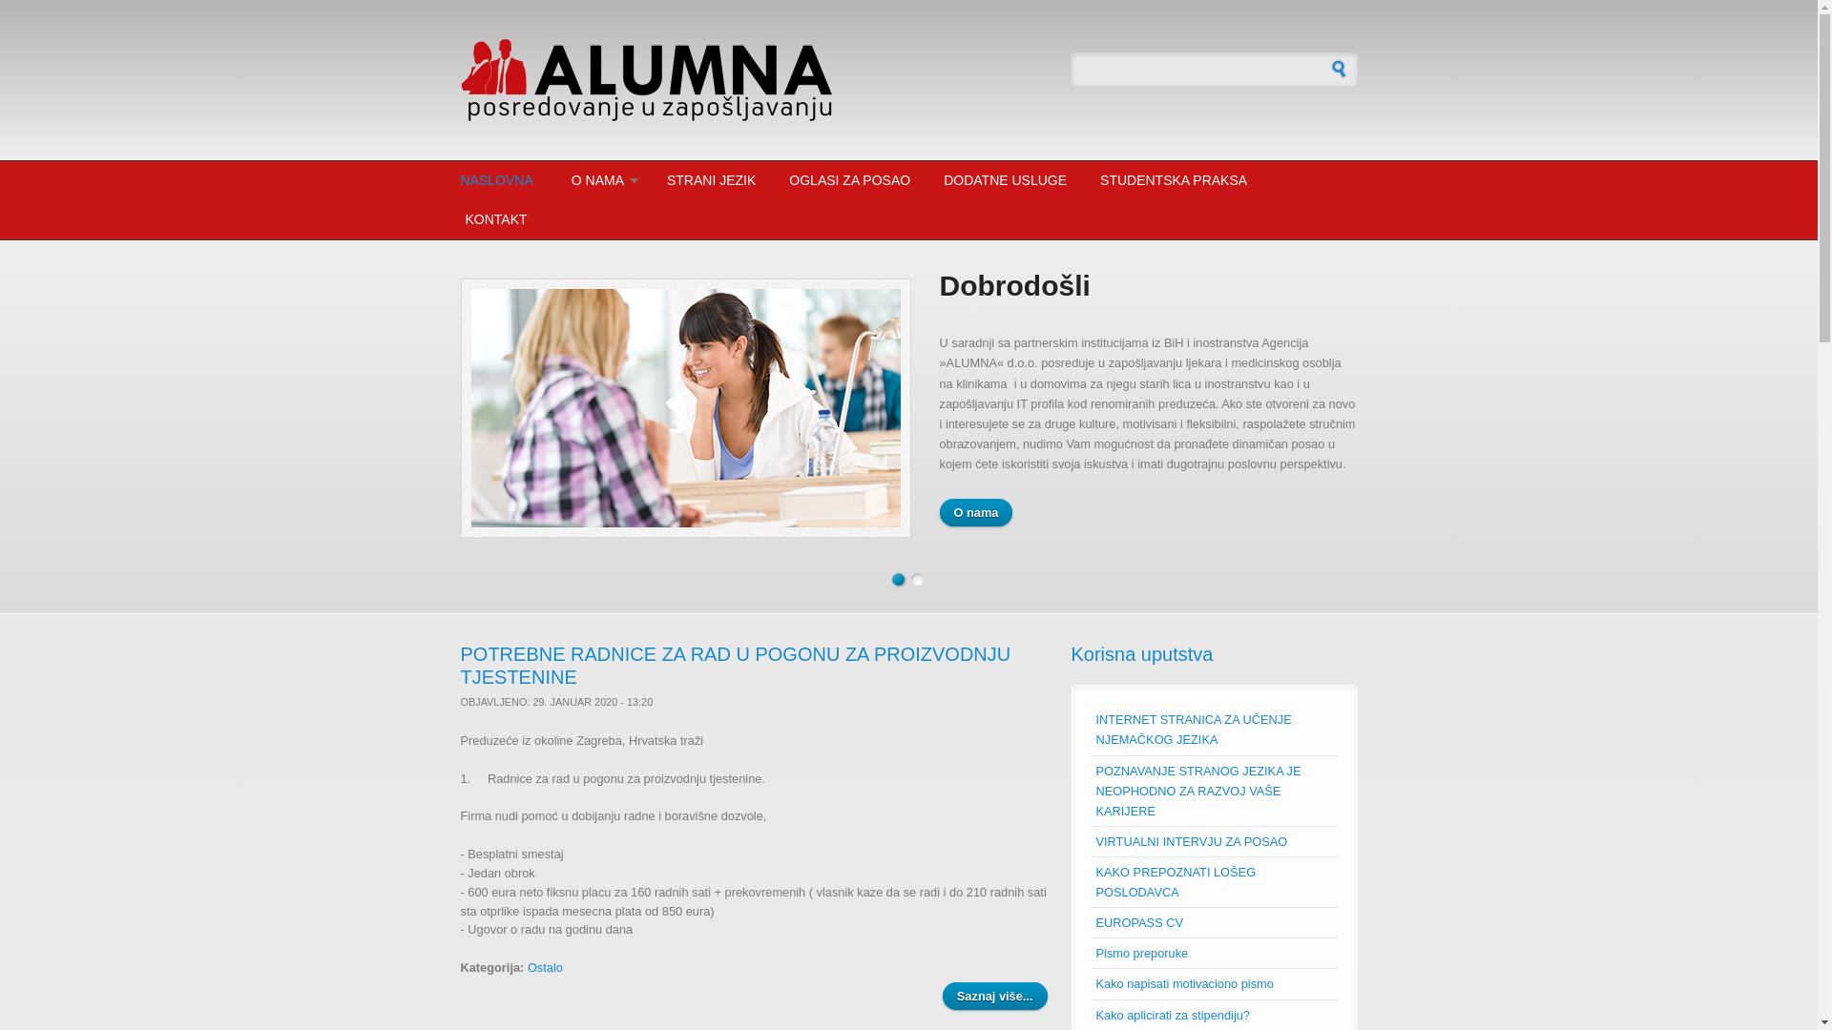  I want to click on OGLASI ZA POSAO, so click(849, 181).